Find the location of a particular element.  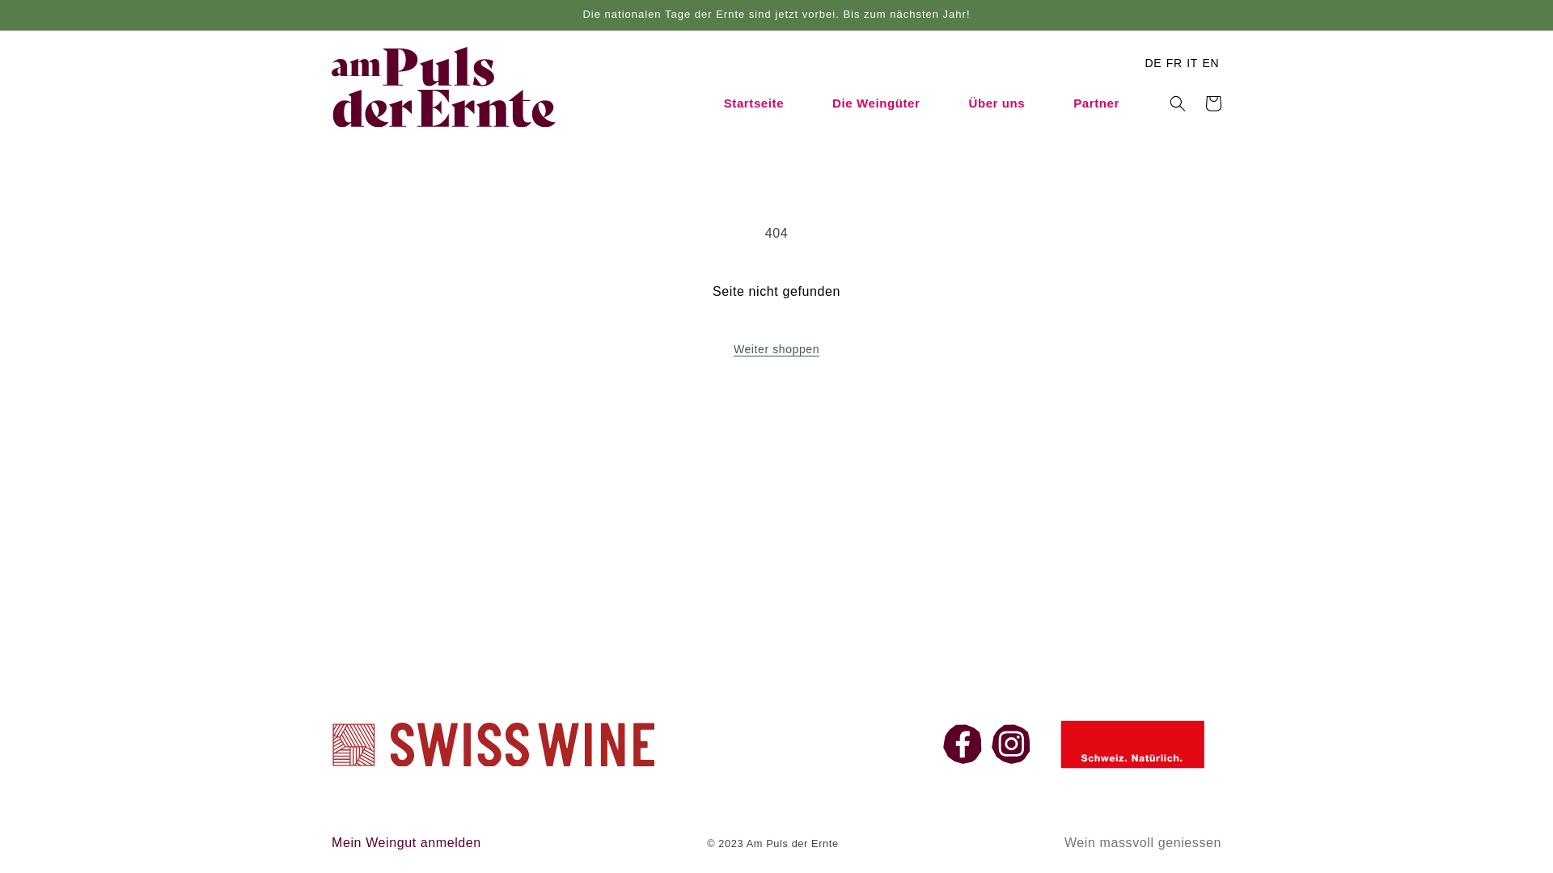

Weiter shoppen is located at coordinates (776, 349).